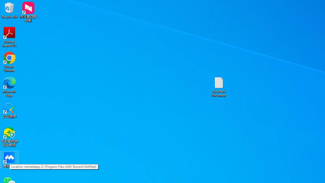 This screenshot has width=325, height=183. Describe the element at coordinates (9, 10) in the screenshot. I see `Recycle Bin` at that location.